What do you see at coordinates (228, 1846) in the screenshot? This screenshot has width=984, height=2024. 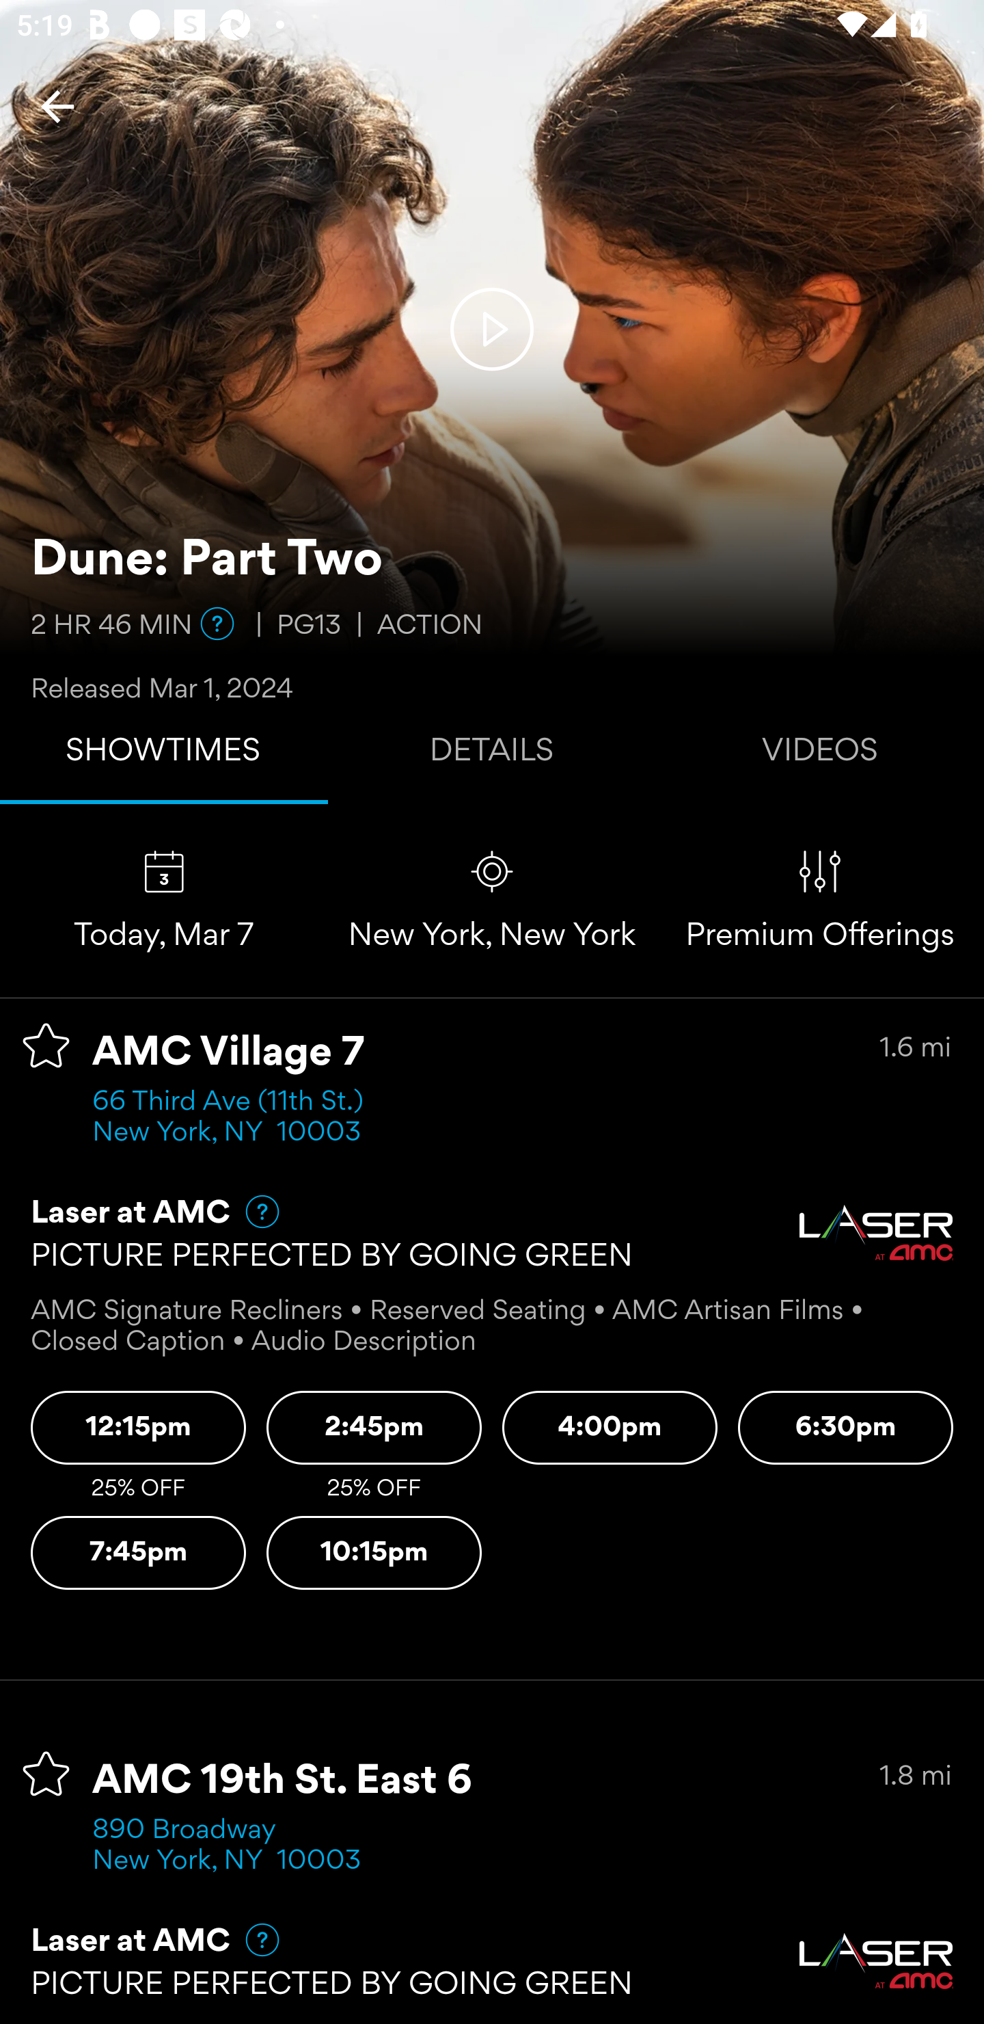 I see `890 Broadway  
New York, NY  10003` at bounding box center [228, 1846].